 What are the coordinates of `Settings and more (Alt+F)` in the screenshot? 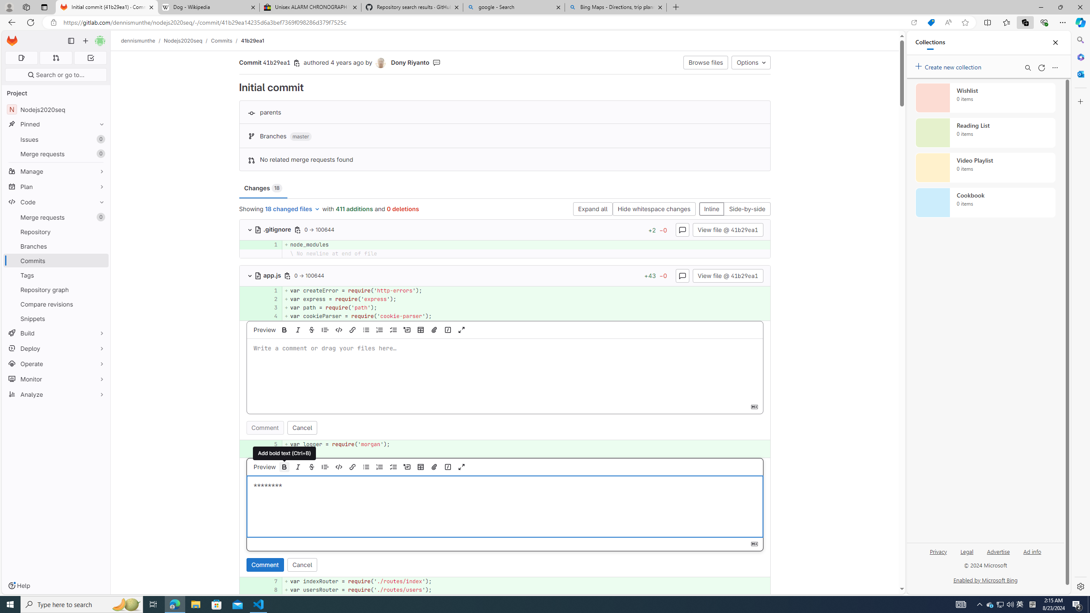 It's located at (1063, 22).